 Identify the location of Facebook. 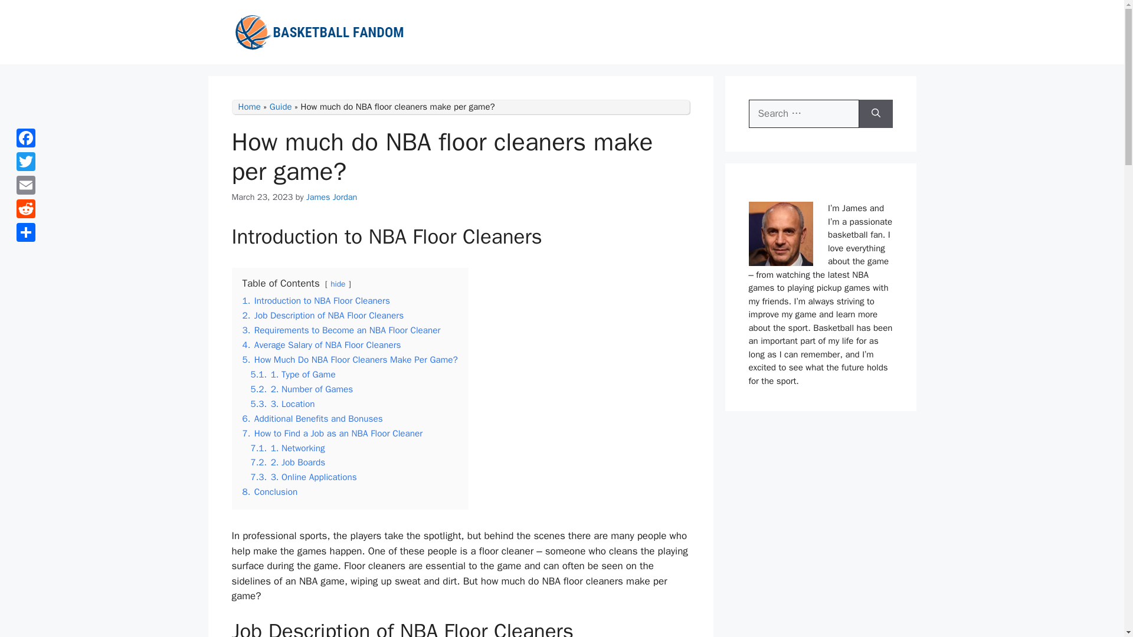
(25, 137).